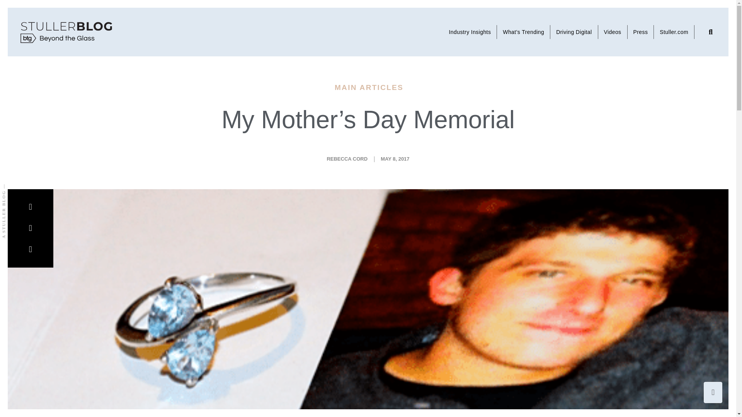 Image resolution: width=742 pixels, height=417 pixels. Describe the element at coordinates (574, 3) in the screenshot. I see `Driving Digital` at that location.